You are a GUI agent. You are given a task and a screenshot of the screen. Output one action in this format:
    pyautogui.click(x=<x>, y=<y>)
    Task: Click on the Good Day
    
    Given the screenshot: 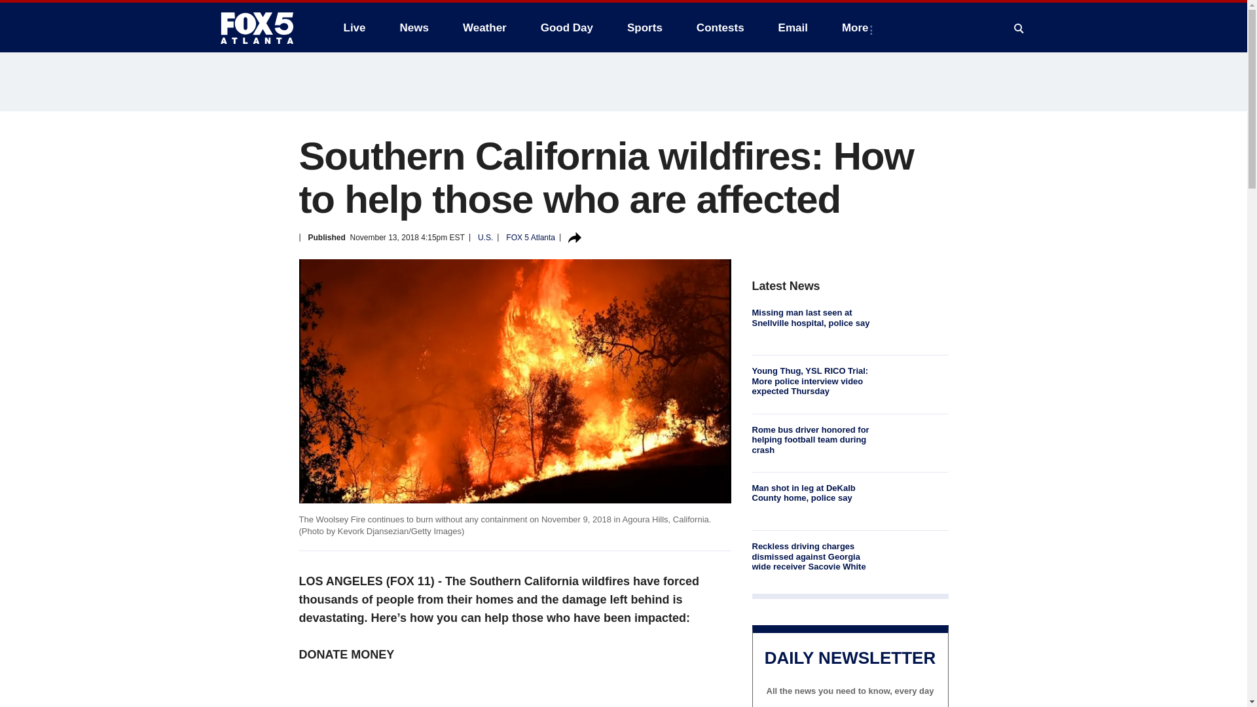 What is the action you would take?
    pyautogui.click(x=567, y=27)
    